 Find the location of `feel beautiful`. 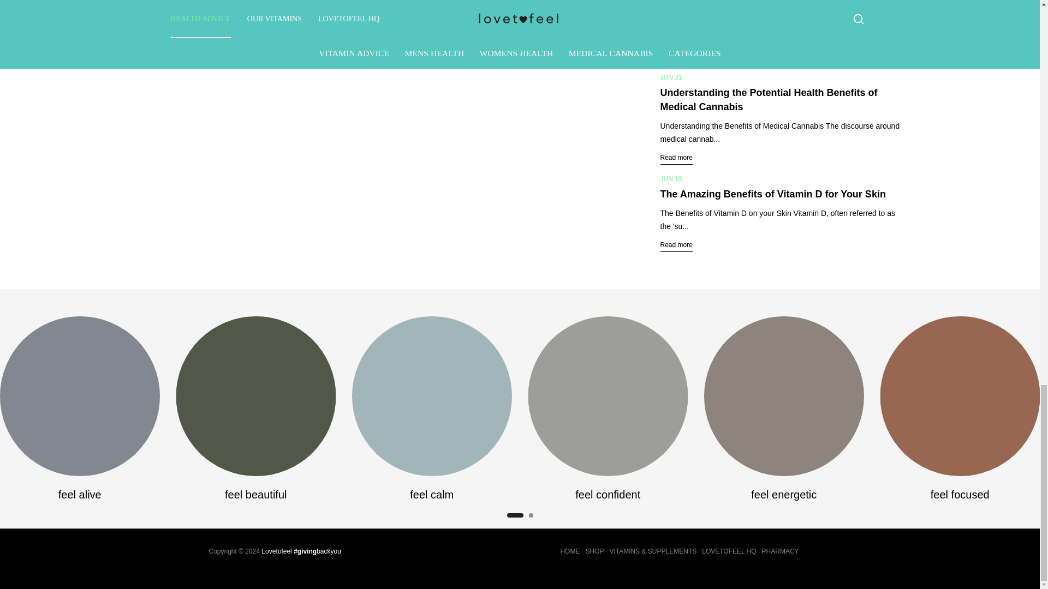

feel beautiful is located at coordinates (255, 495).